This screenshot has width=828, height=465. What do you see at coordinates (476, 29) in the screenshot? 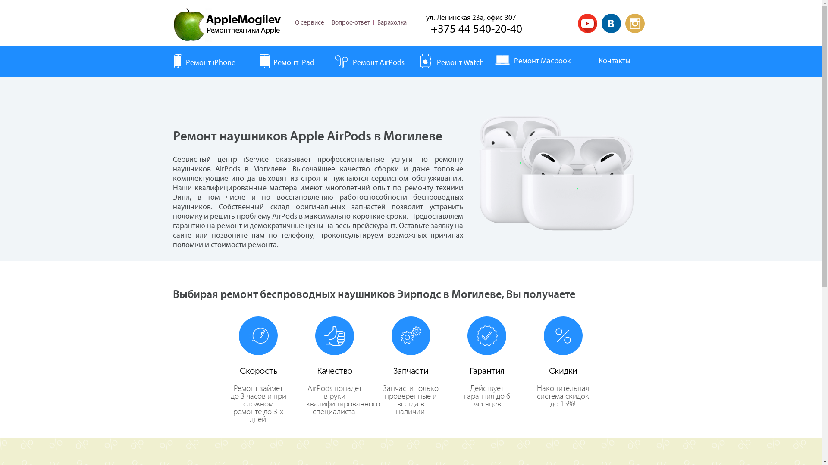
I see `+375 44 540-20-40` at bounding box center [476, 29].